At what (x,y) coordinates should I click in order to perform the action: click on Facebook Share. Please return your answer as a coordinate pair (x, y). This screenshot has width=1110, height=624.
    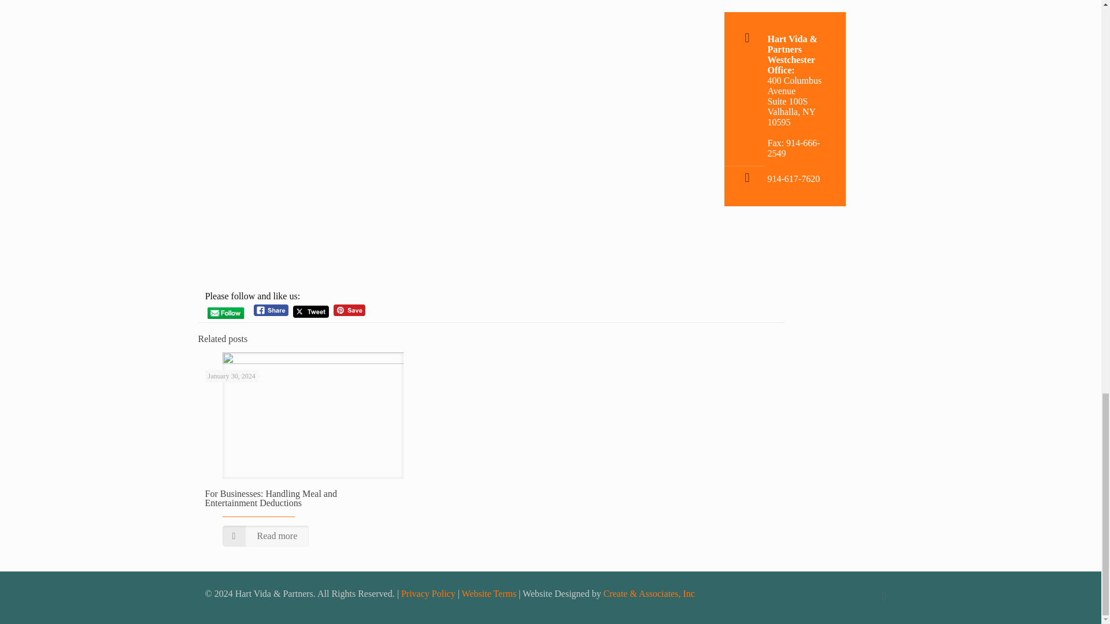
    Looking at the image, I should click on (271, 310).